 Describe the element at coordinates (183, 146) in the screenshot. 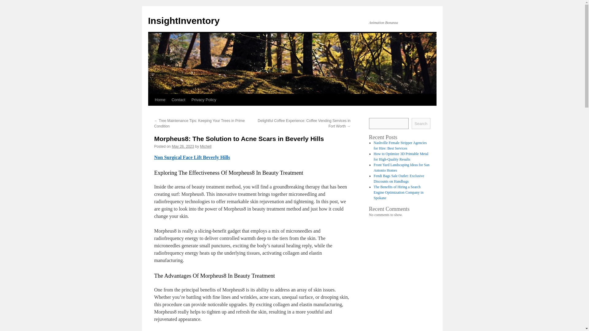

I see `1:22 am` at that location.